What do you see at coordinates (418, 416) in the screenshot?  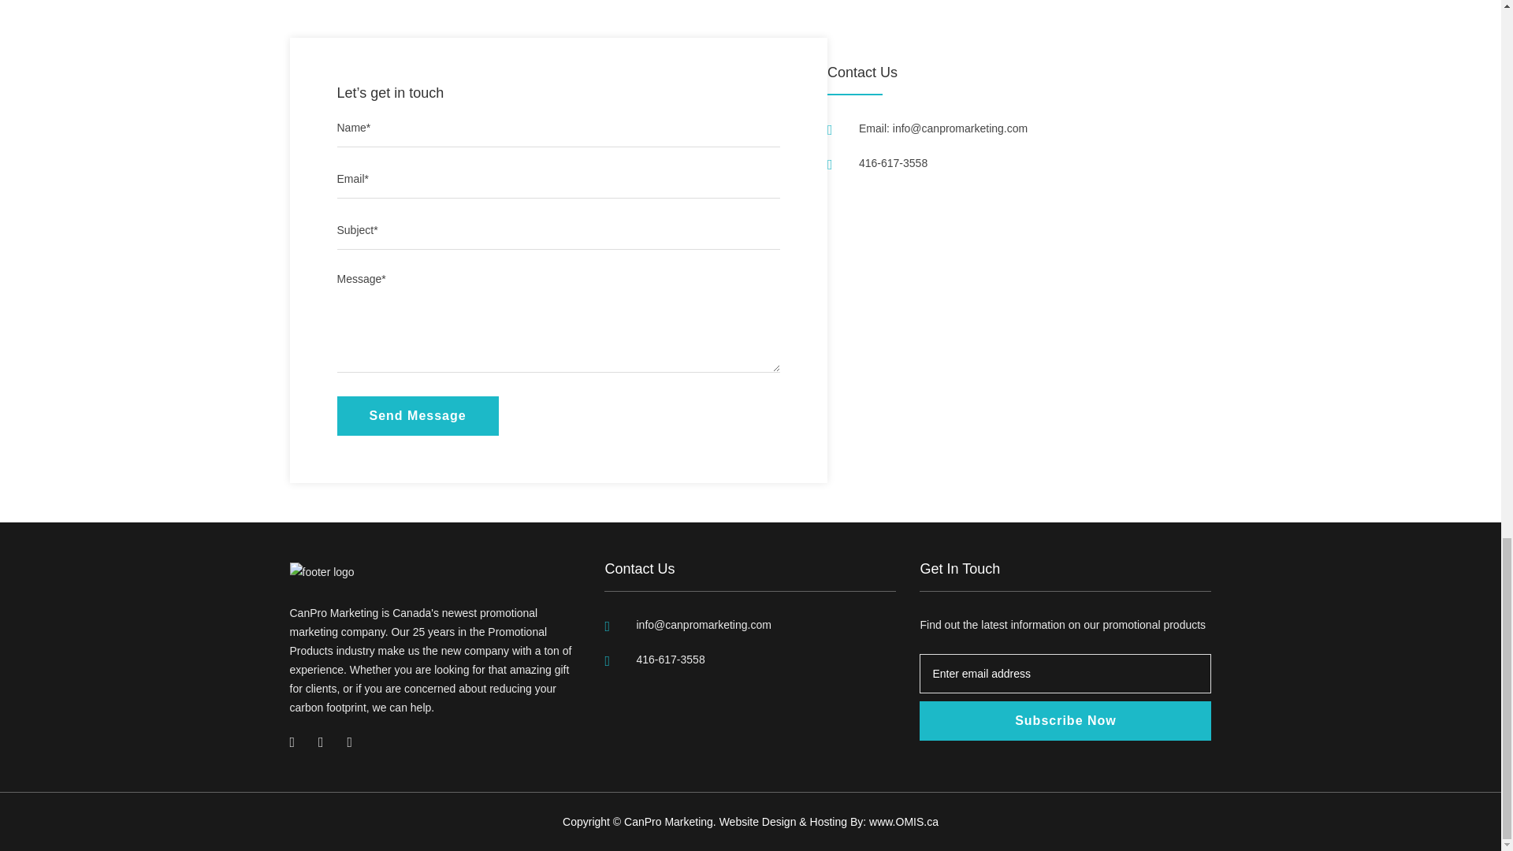 I see `Send Message` at bounding box center [418, 416].